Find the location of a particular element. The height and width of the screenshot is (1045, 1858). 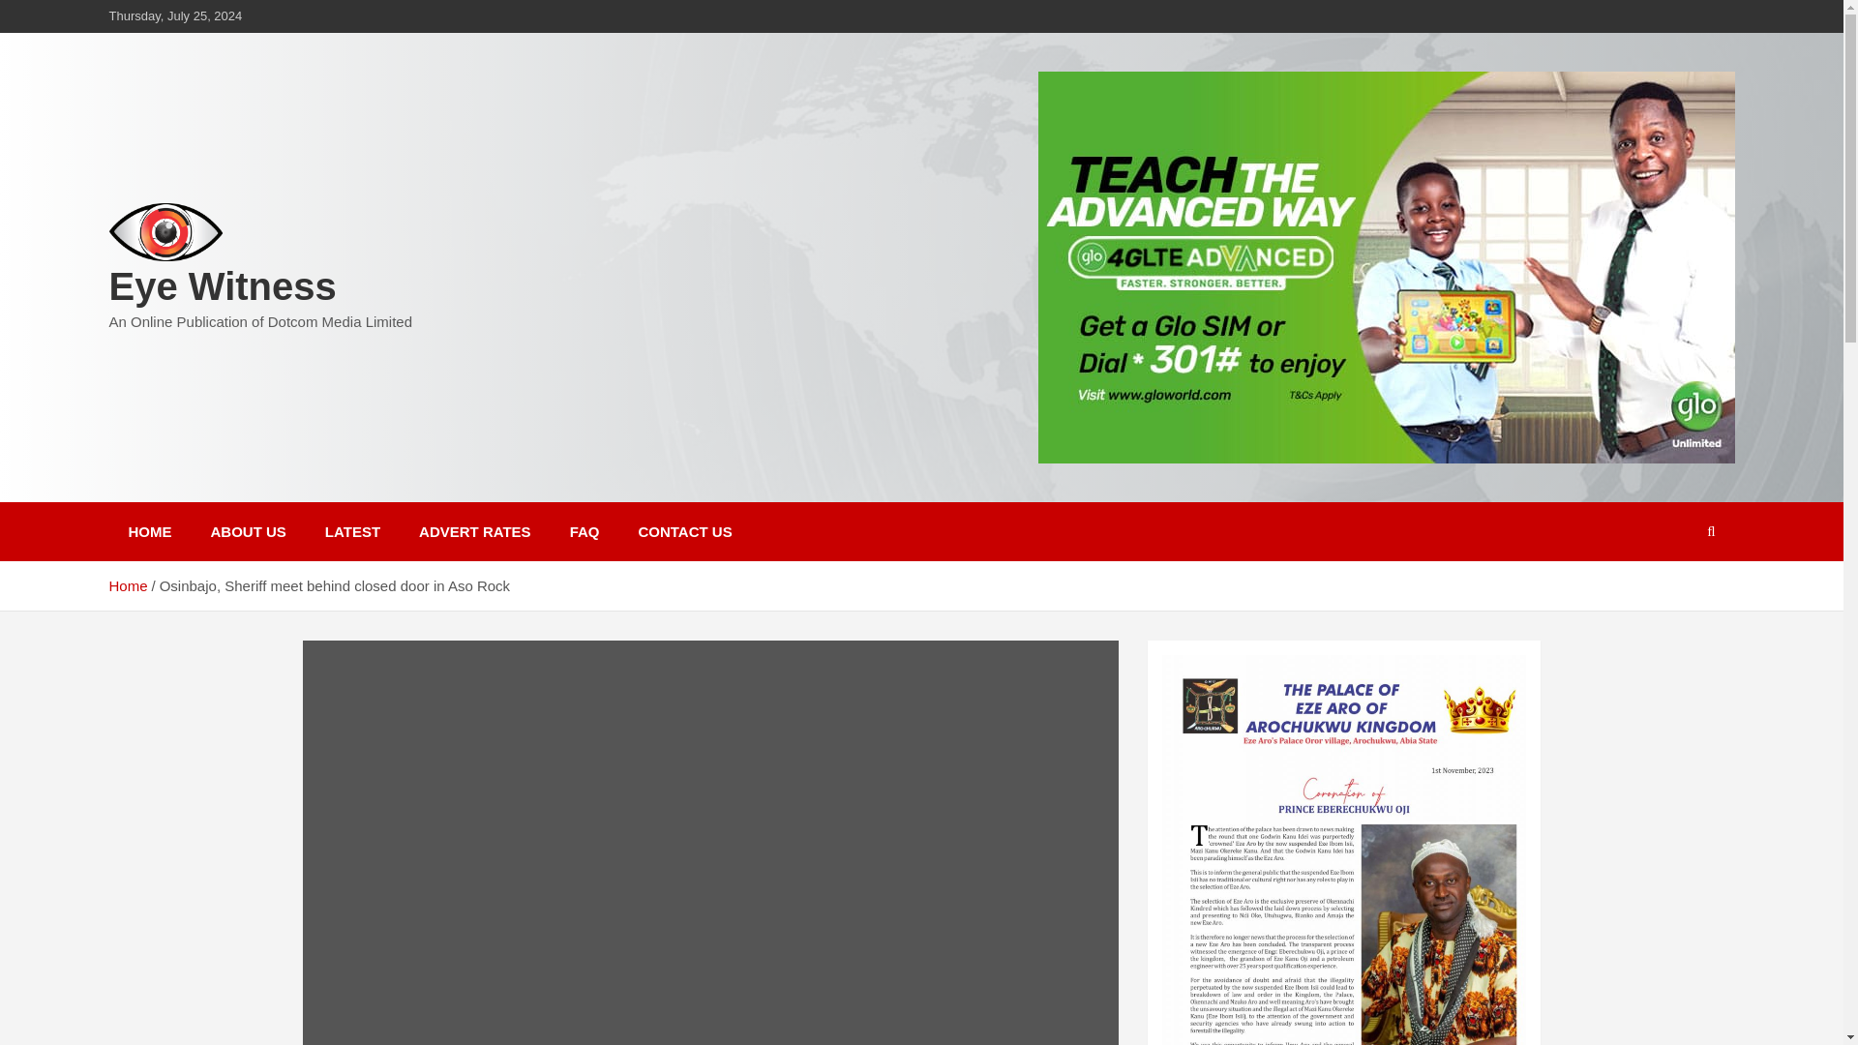

FAQ is located at coordinates (584, 531).